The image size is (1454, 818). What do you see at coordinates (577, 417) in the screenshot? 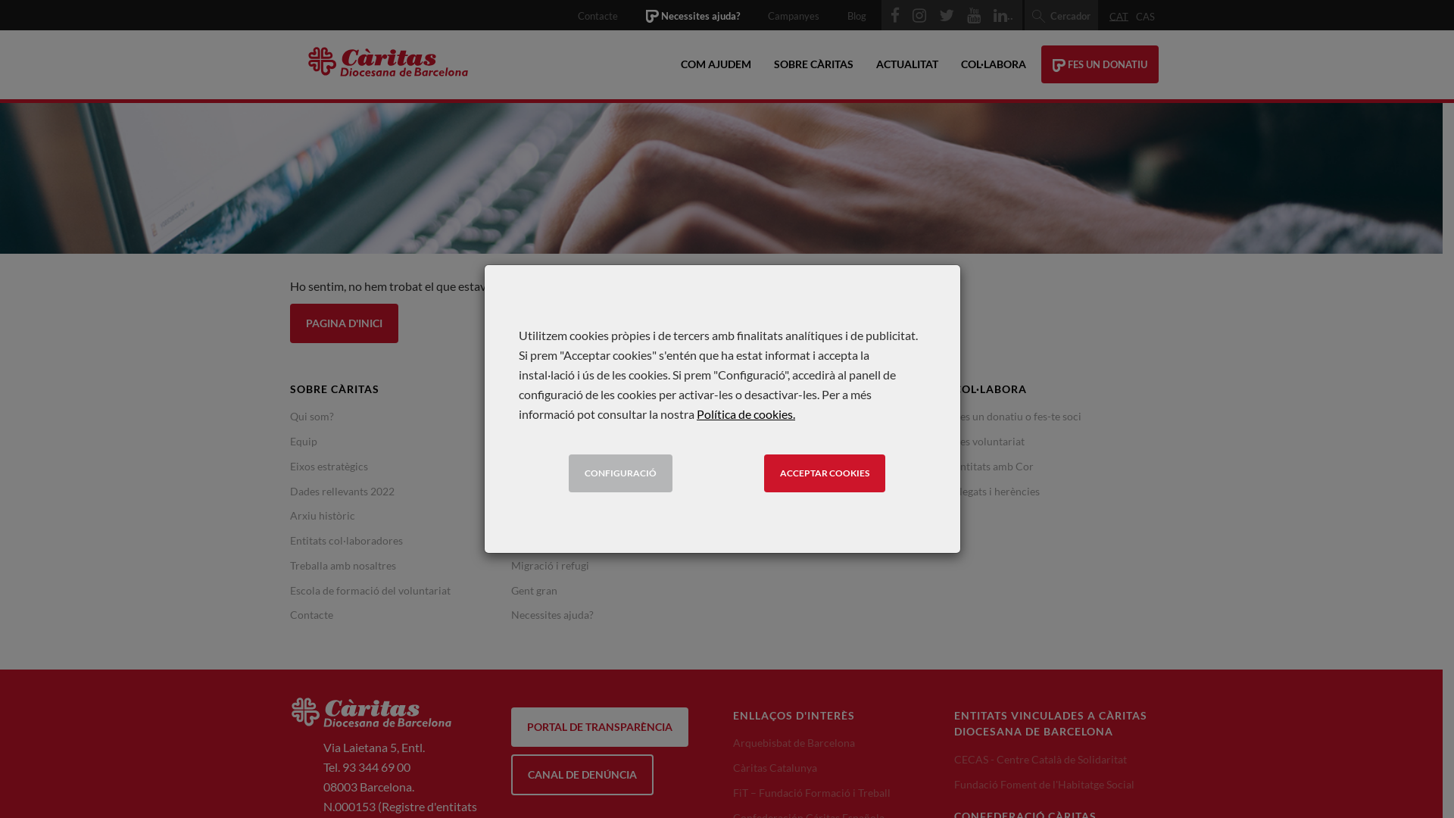
I see `Coneix els nostres projectes` at bounding box center [577, 417].